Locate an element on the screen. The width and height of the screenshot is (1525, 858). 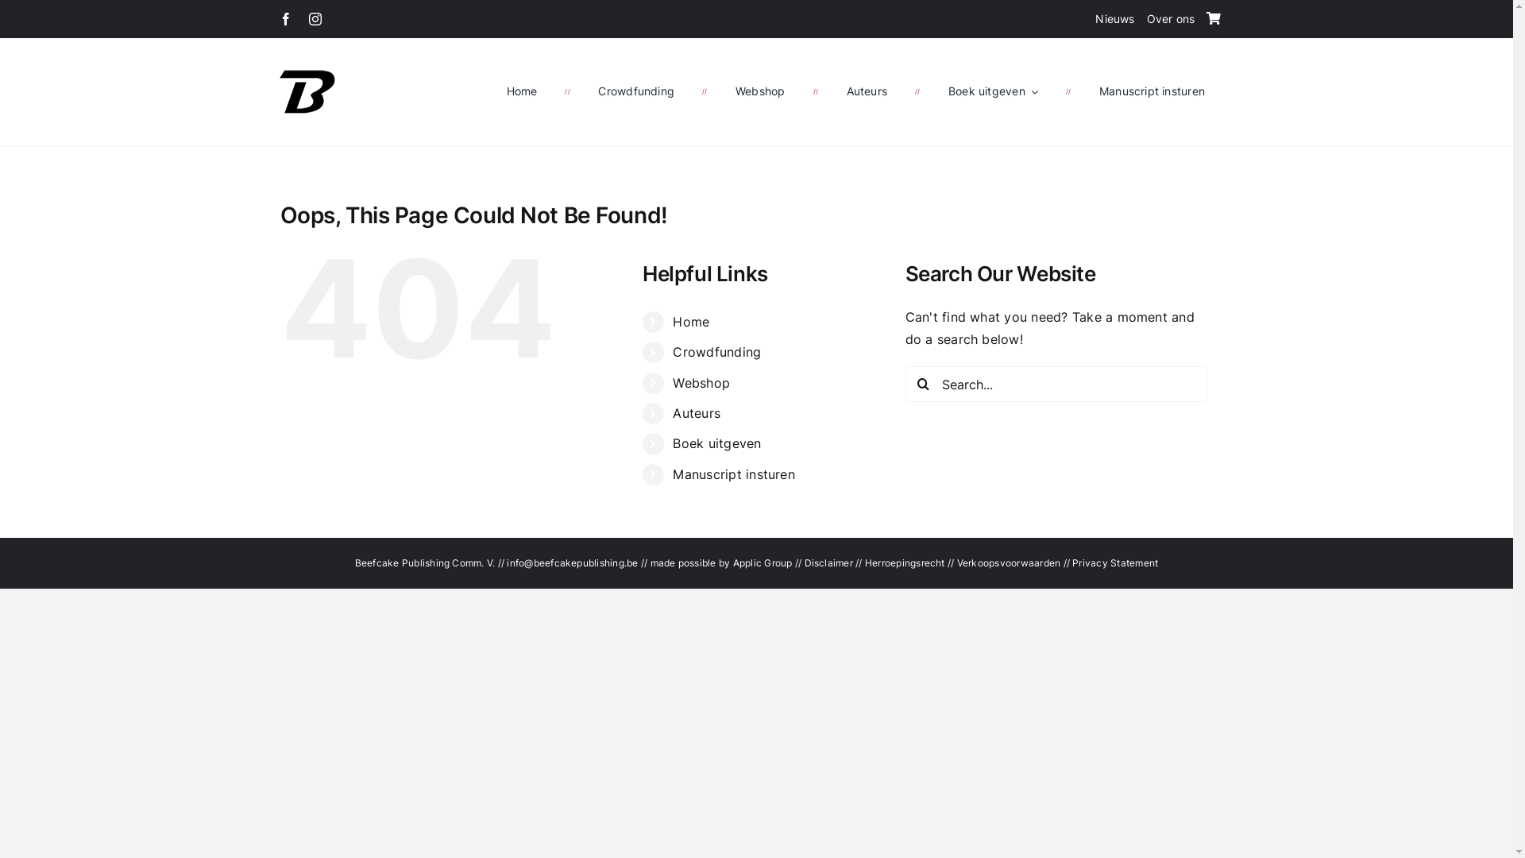
Over ons is located at coordinates (1171, 19).